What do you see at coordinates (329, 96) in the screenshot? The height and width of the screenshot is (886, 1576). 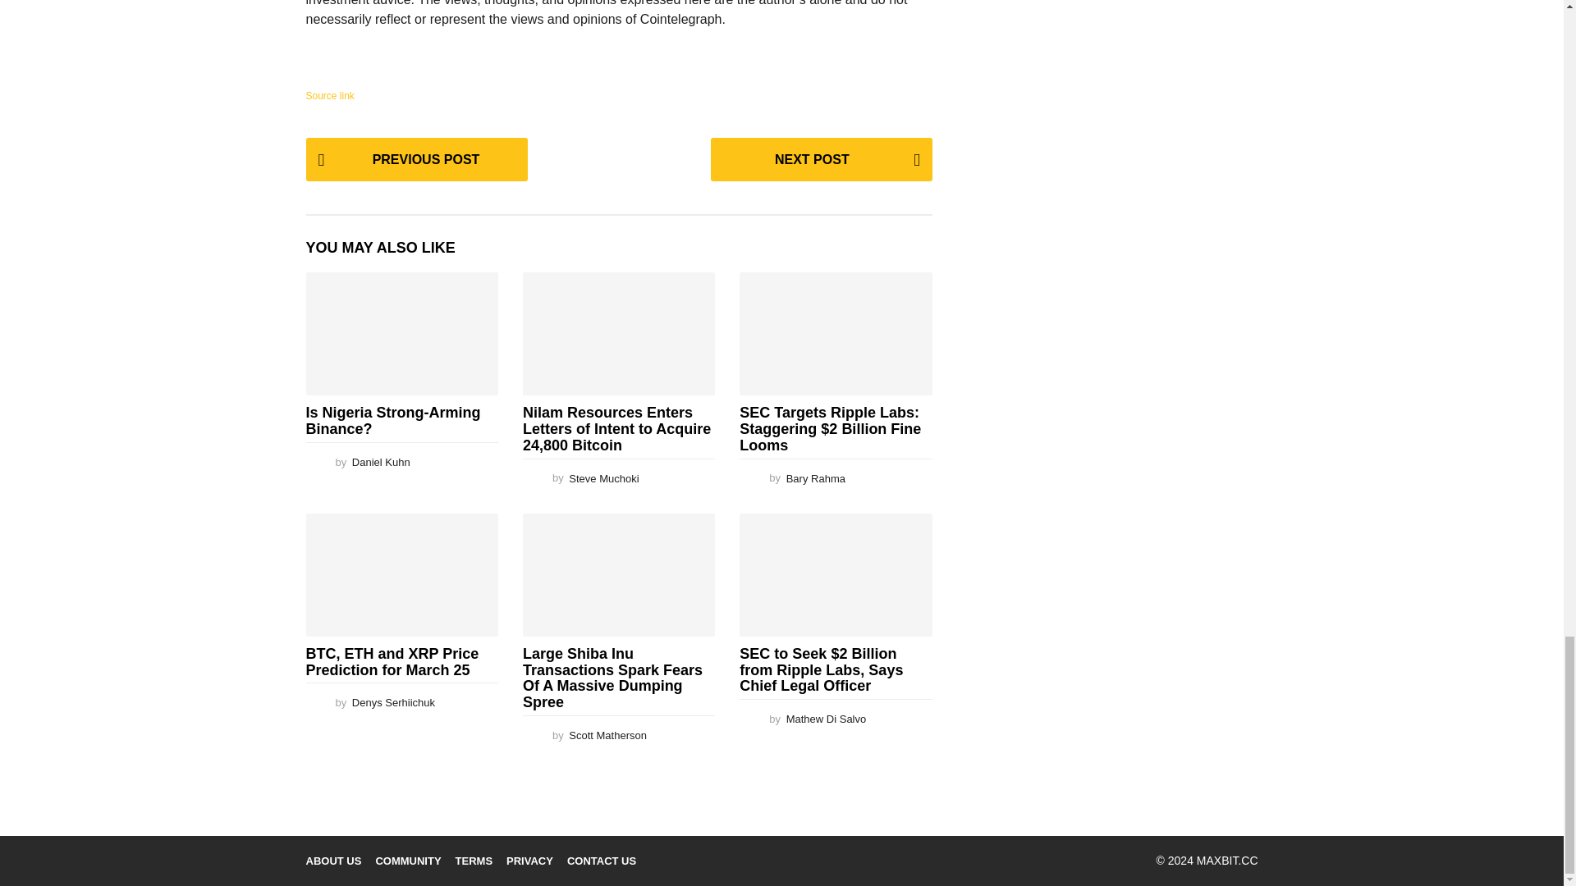 I see `Source link` at bounding box center [329, 96].